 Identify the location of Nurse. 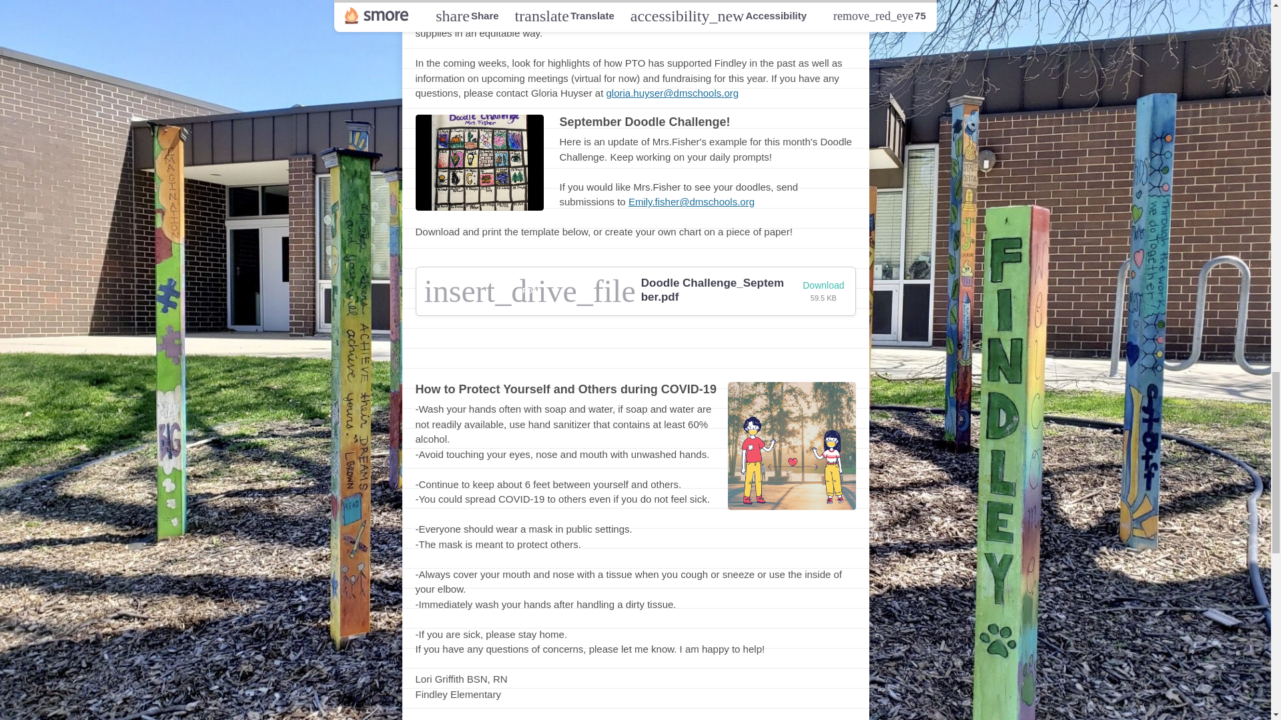
(698, 355).